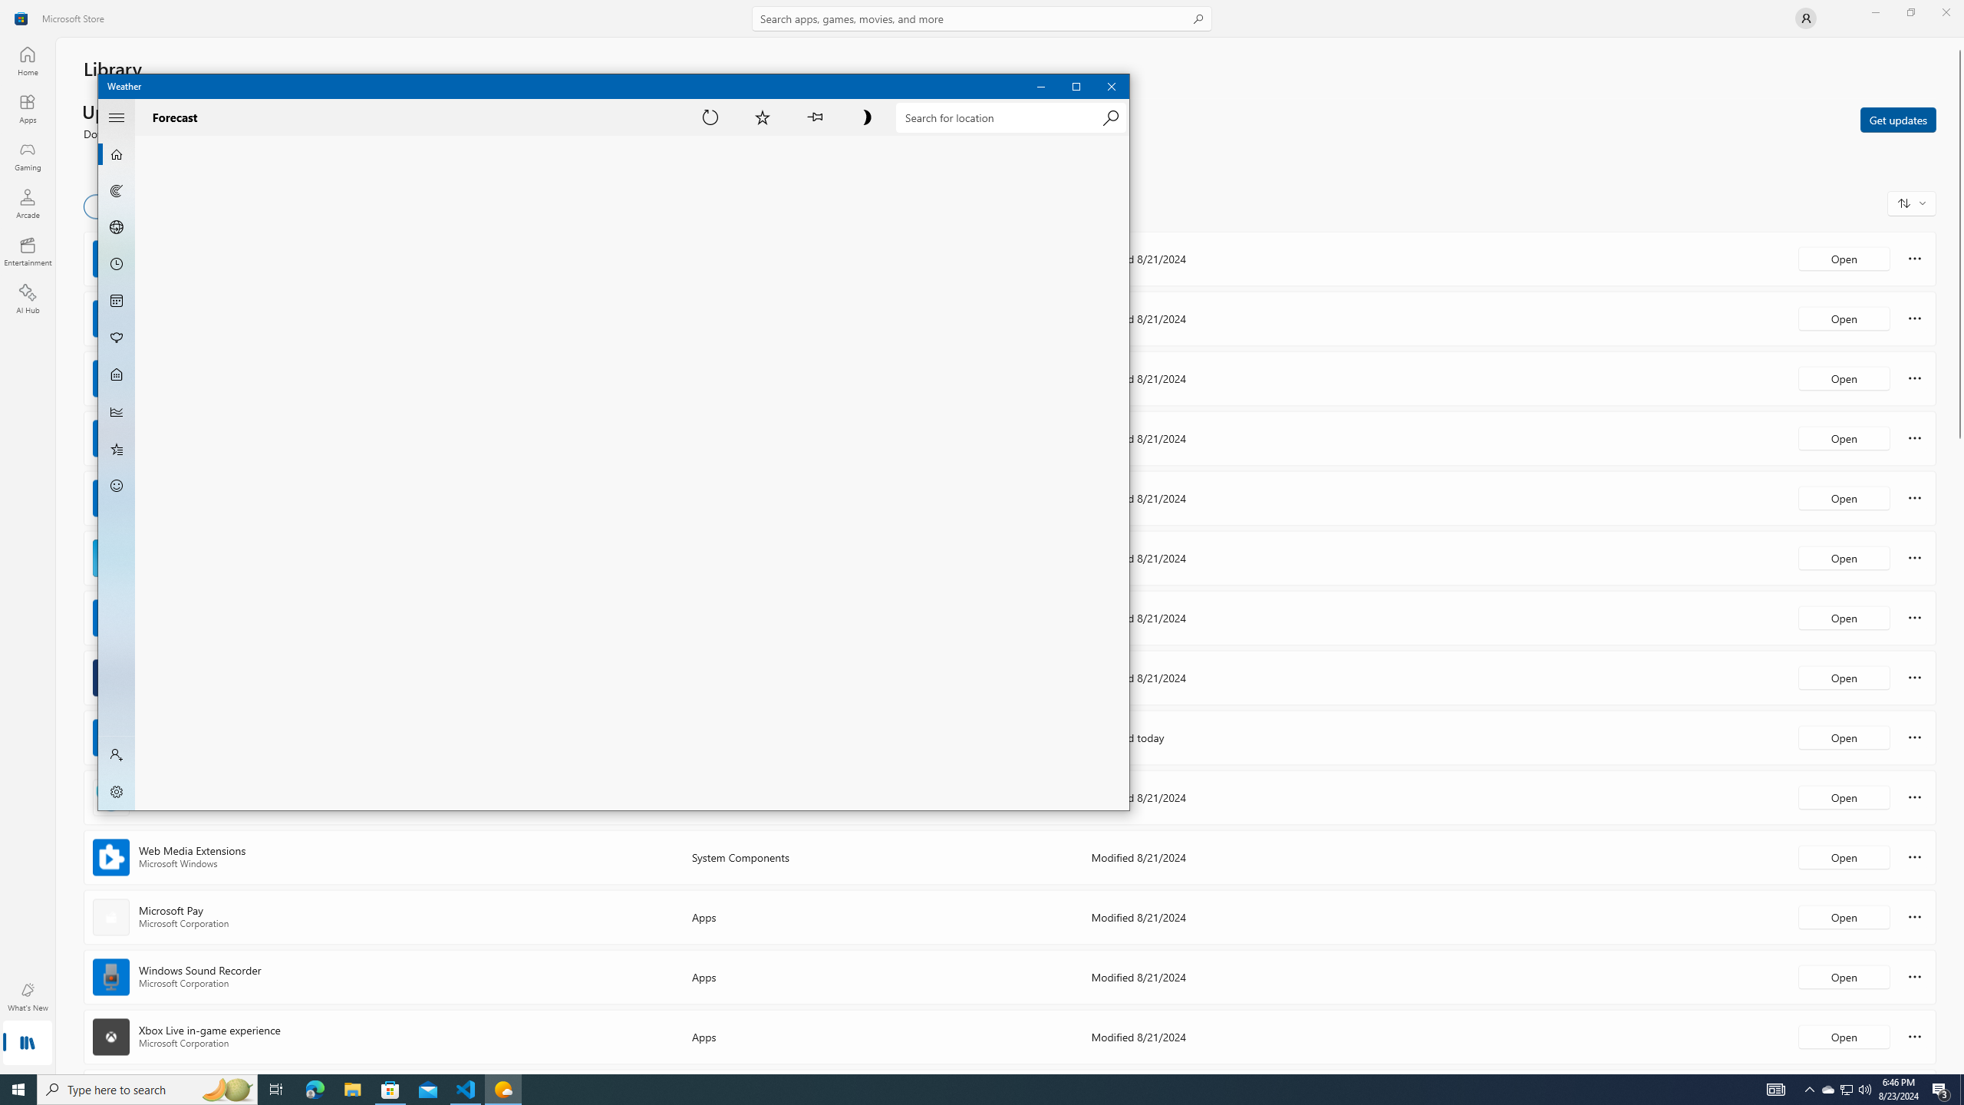  I want to click on AI Hub, so click(28, 299).